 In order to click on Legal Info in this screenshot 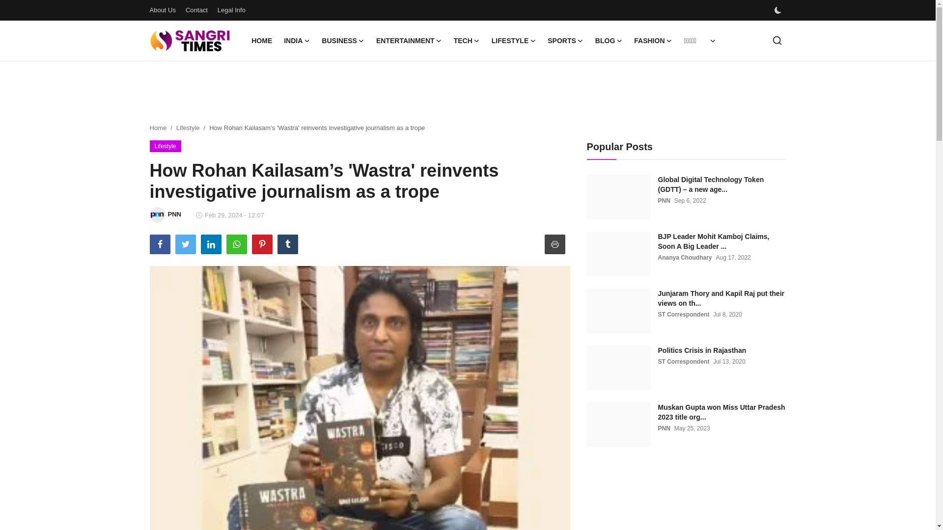, I will do `click(231, 10)`.